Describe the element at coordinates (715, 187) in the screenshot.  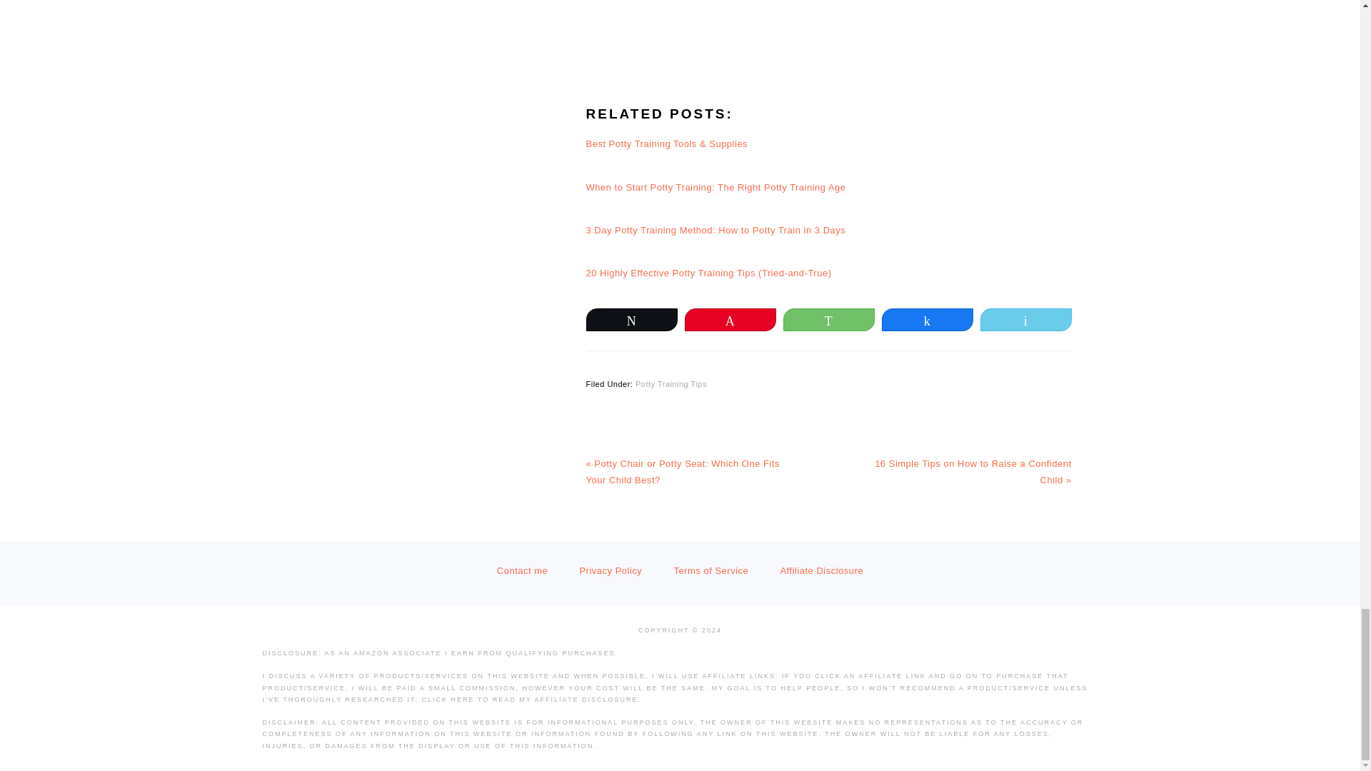
I see `When to Start Potty Training: The Right Potty Training Age` at that location.